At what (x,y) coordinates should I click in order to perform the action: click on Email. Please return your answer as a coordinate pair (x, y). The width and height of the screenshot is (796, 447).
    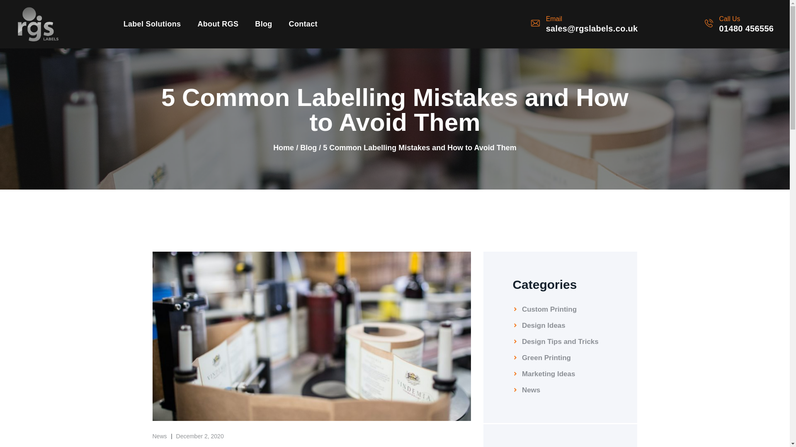
    Looking at the image, I should click on (554, 19).